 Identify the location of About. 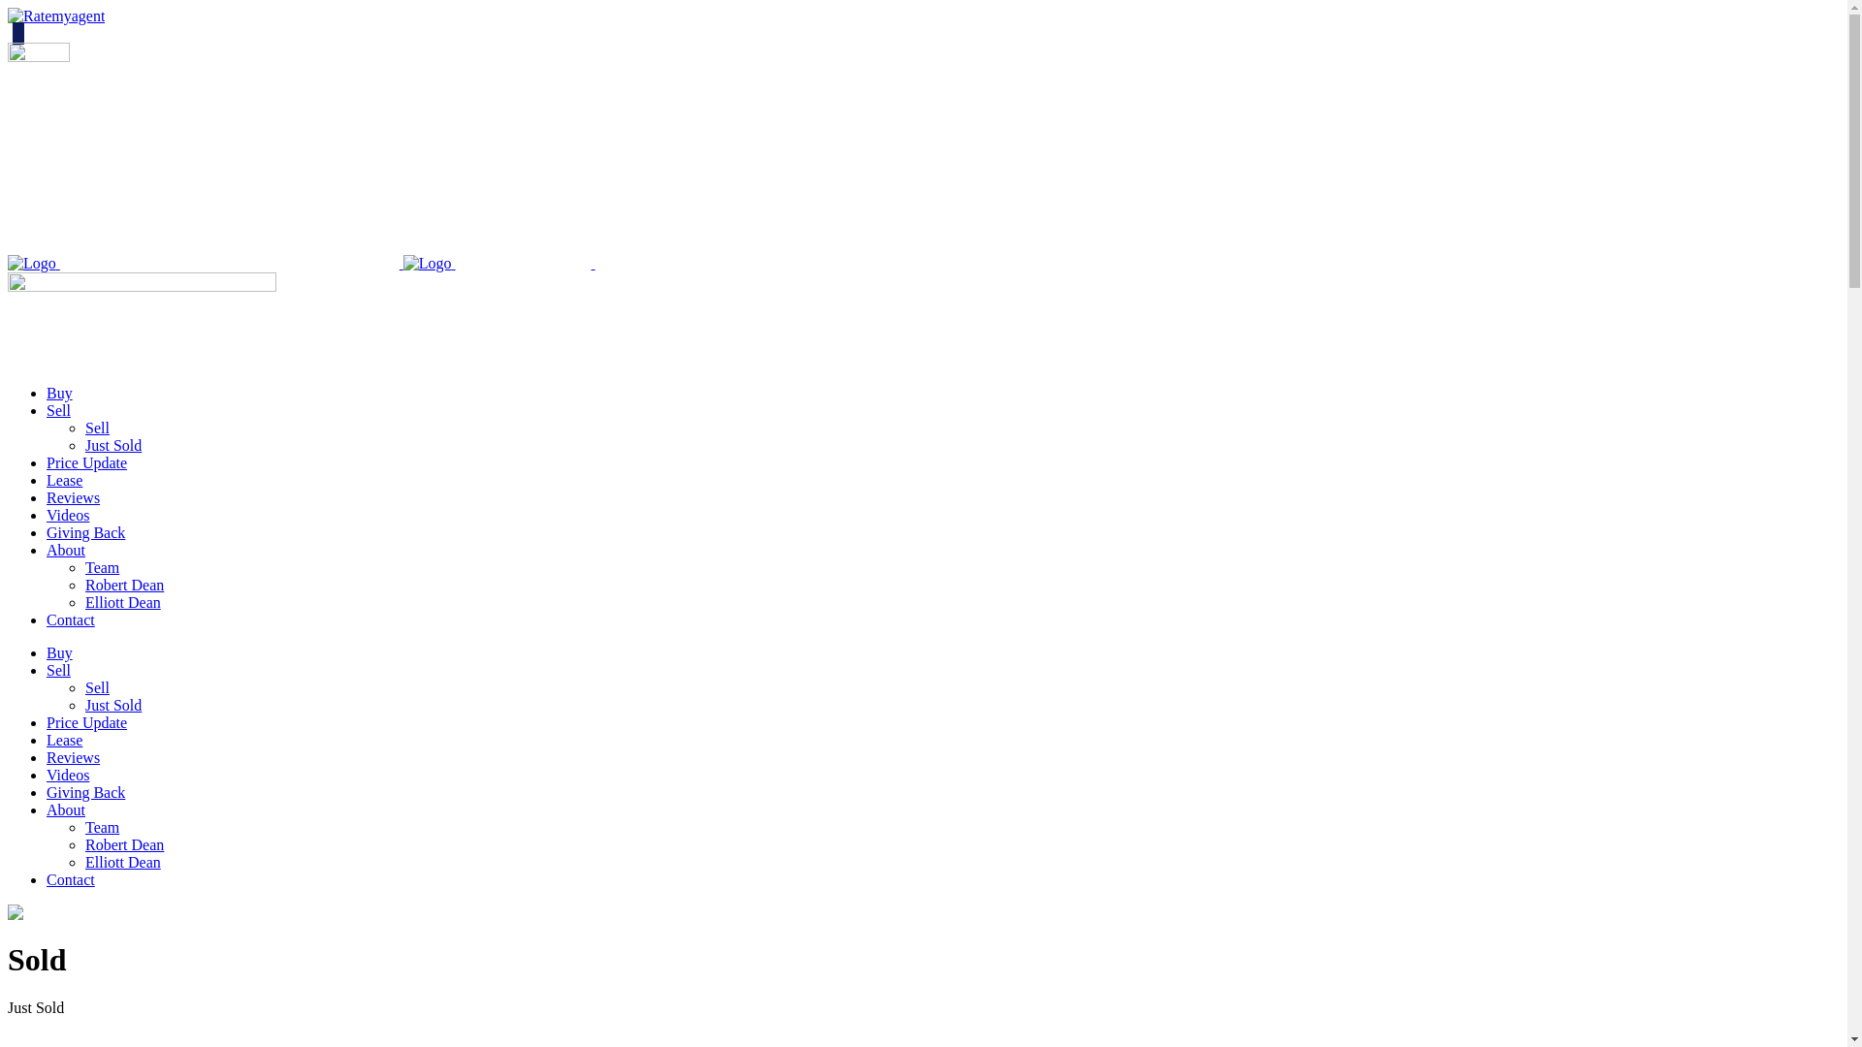
(66, 810).